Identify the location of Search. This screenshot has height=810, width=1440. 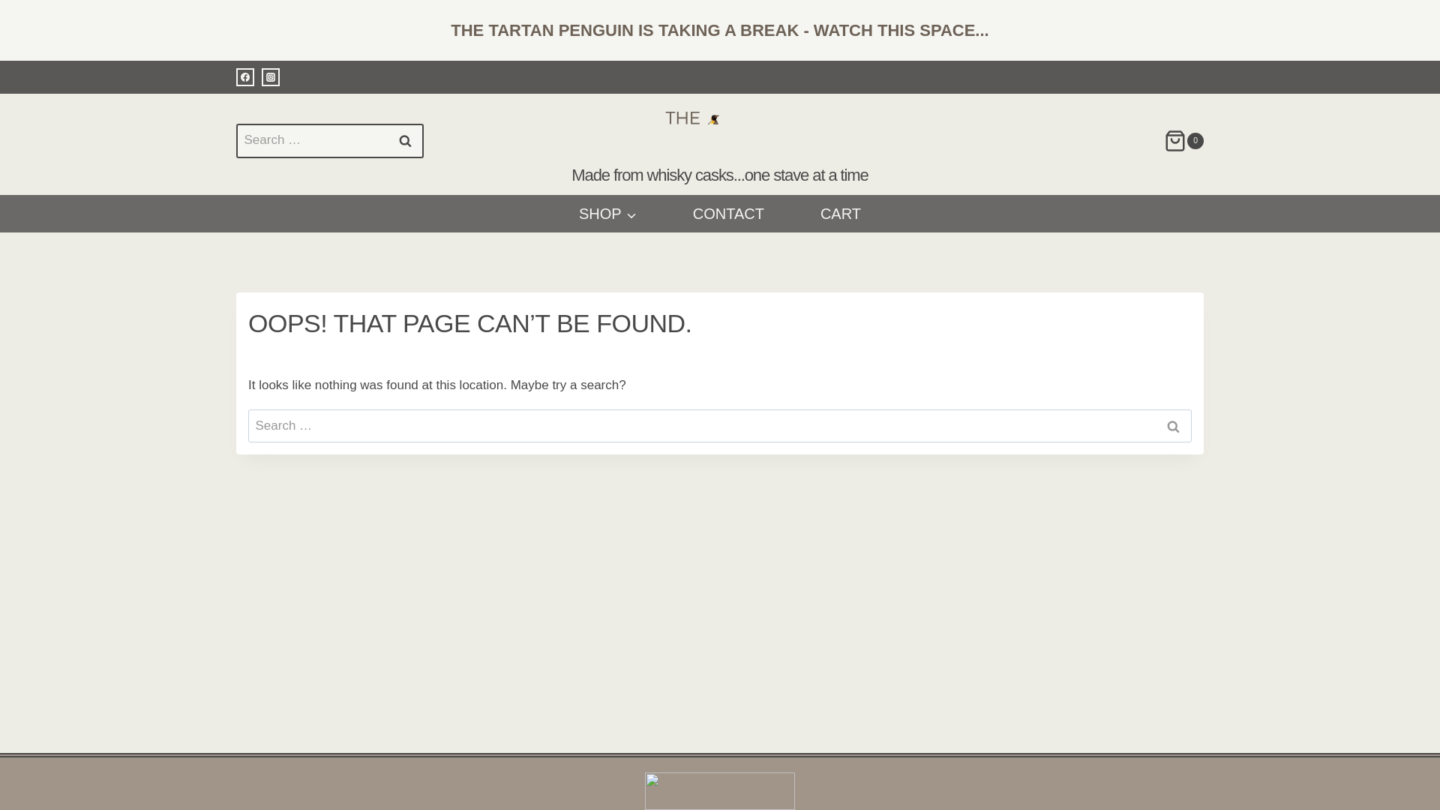
(1173, 426).